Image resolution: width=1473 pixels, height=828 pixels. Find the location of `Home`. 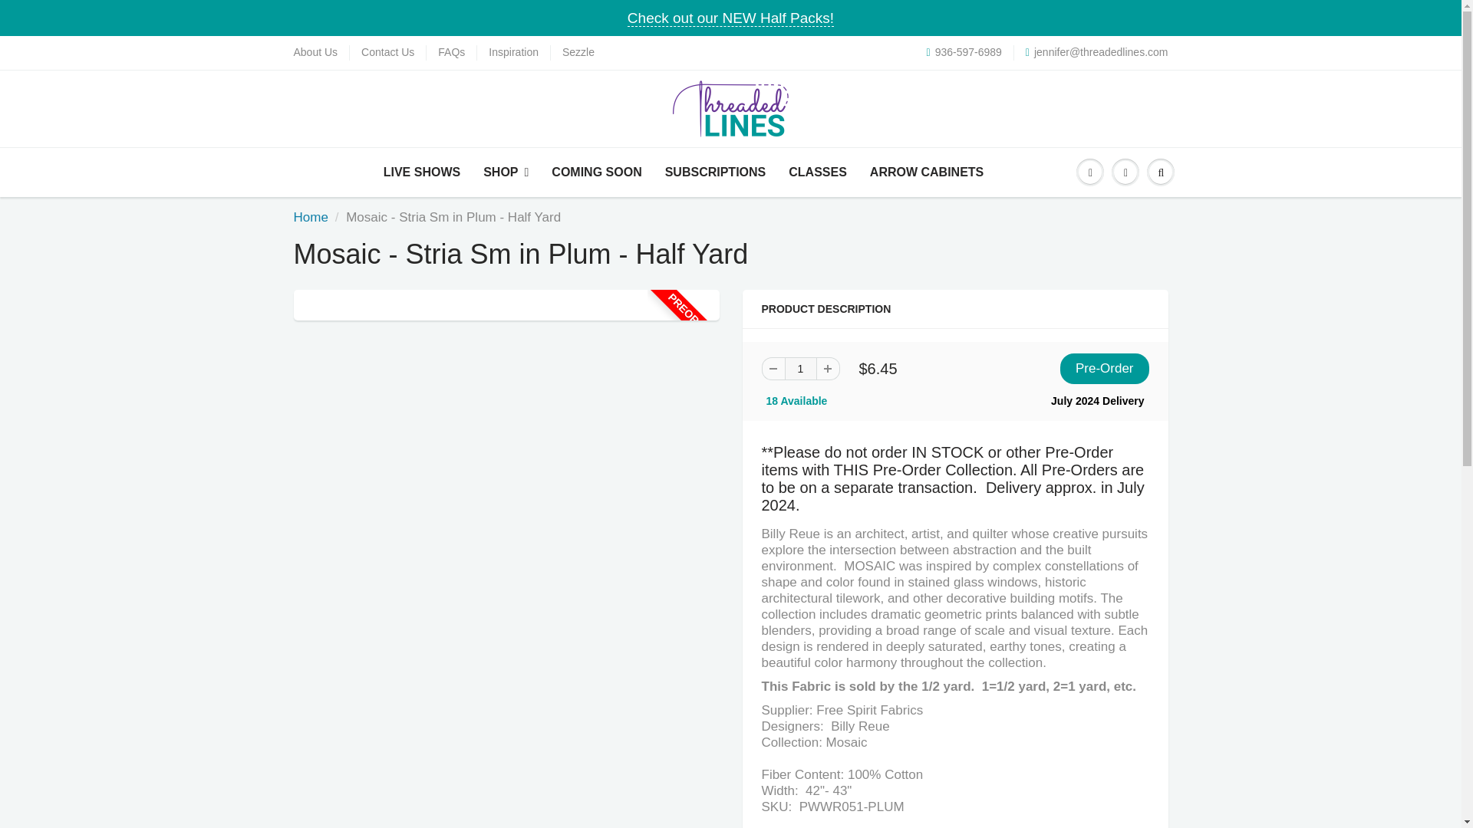

Home is located at coordinates (310, 217).